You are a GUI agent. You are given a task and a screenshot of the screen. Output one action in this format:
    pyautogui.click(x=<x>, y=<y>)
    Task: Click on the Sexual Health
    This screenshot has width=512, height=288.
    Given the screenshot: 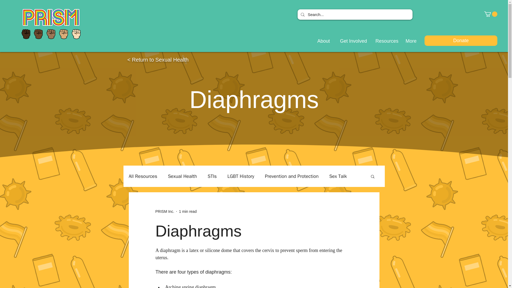 What is the action you would take?
    pyautogui.click(x=182, y=176)
    